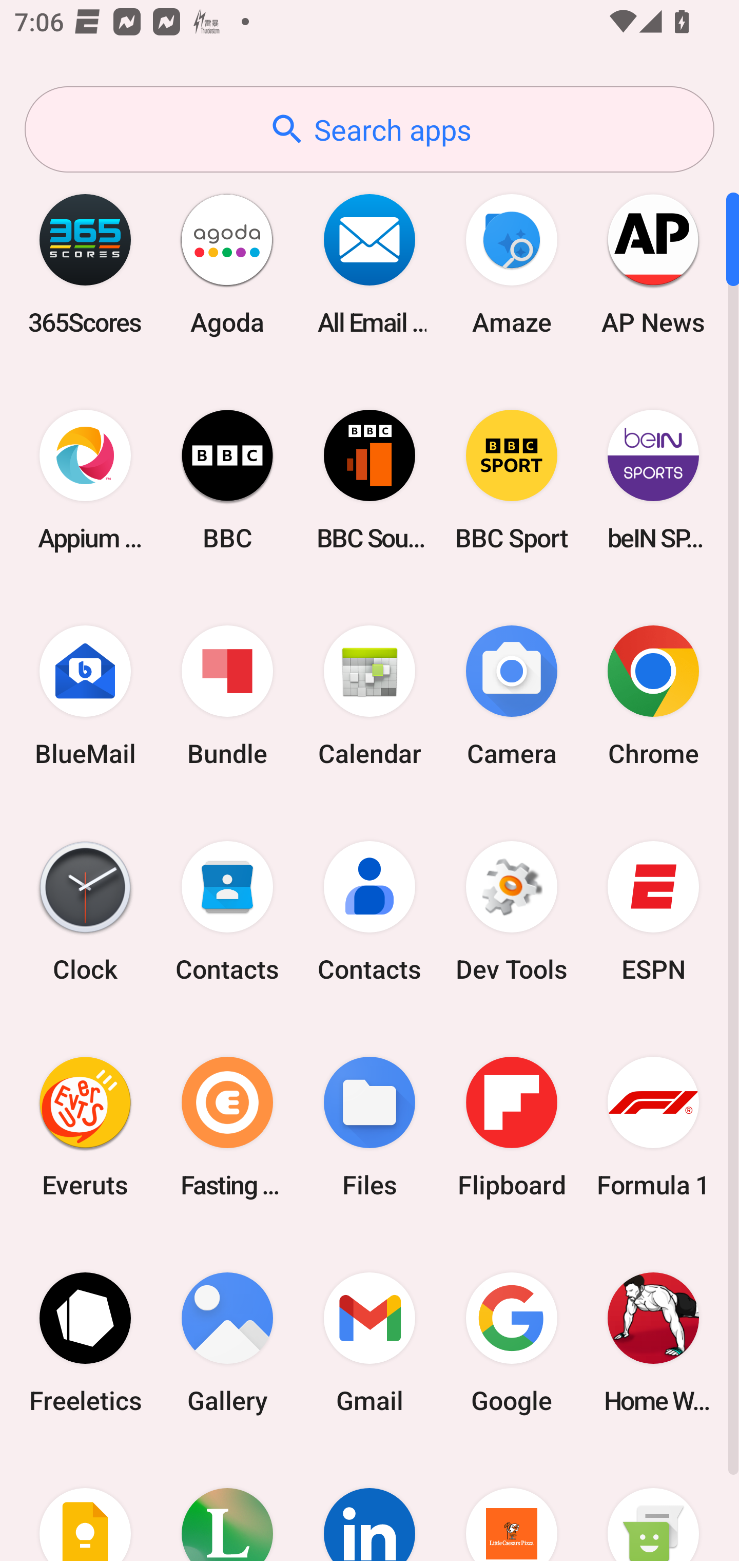  What do you see at coordinates (369, 264) in the screenshot?
I see `All Email Connect` at bounding box center [369, 264].